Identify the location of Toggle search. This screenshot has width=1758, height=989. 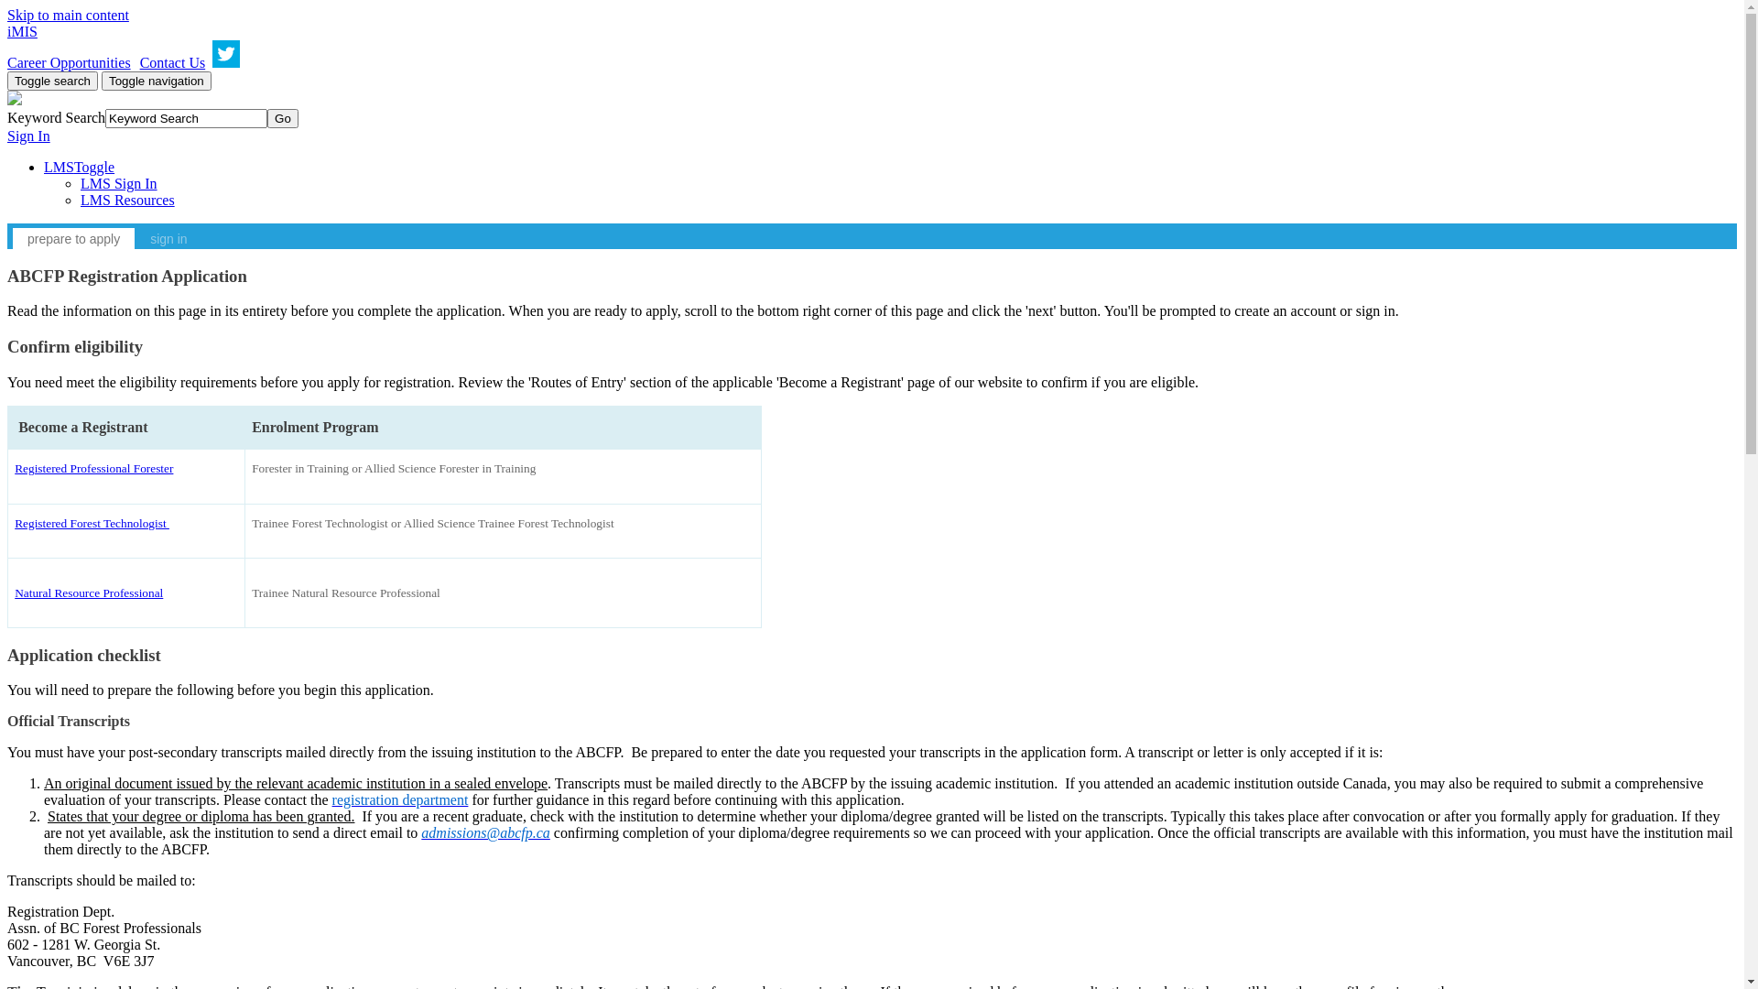
(53, 81).